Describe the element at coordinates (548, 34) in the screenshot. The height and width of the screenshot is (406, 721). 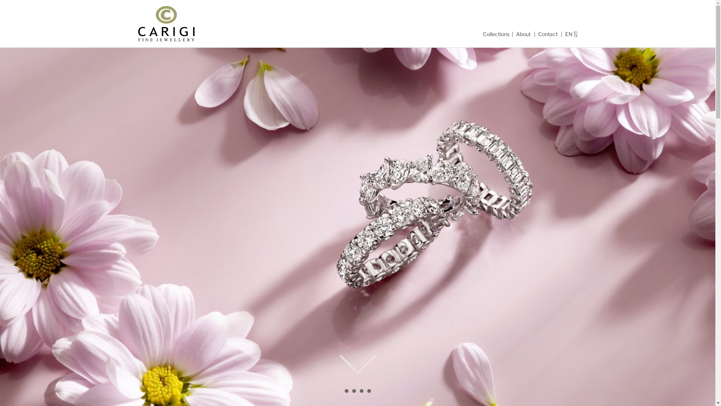
I see `Contact` at that location.